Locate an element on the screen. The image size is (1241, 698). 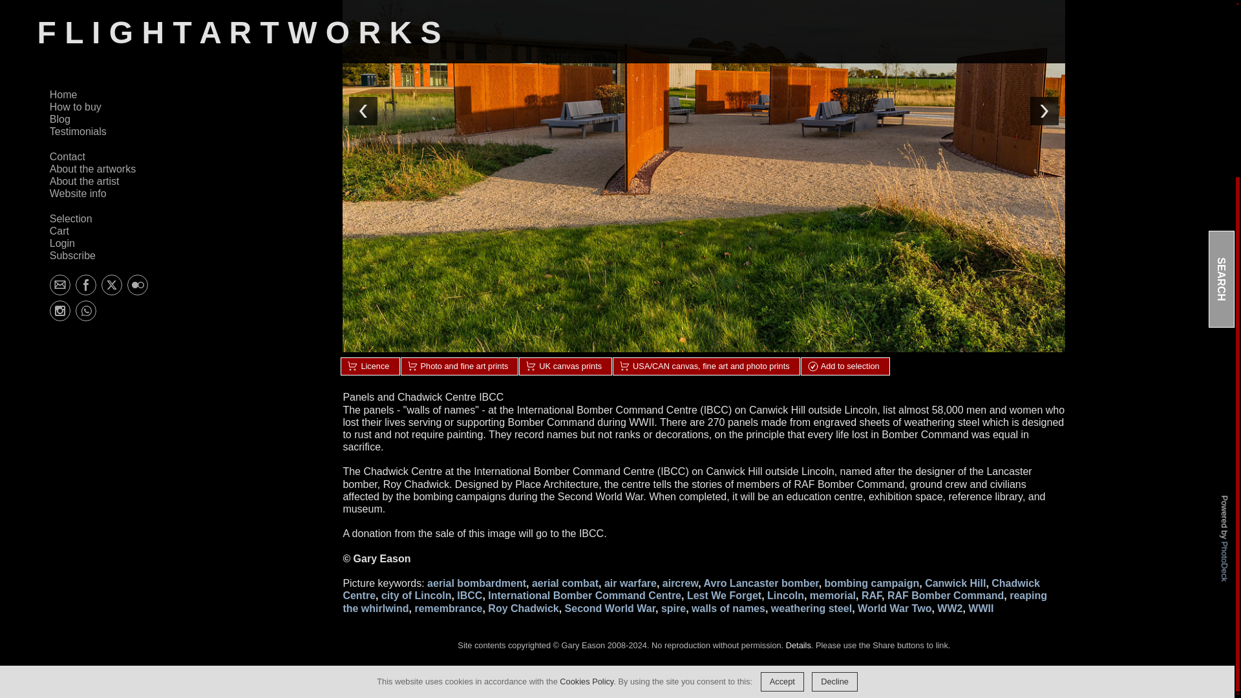
UK canvas prints is located at coordinates (565, 366).